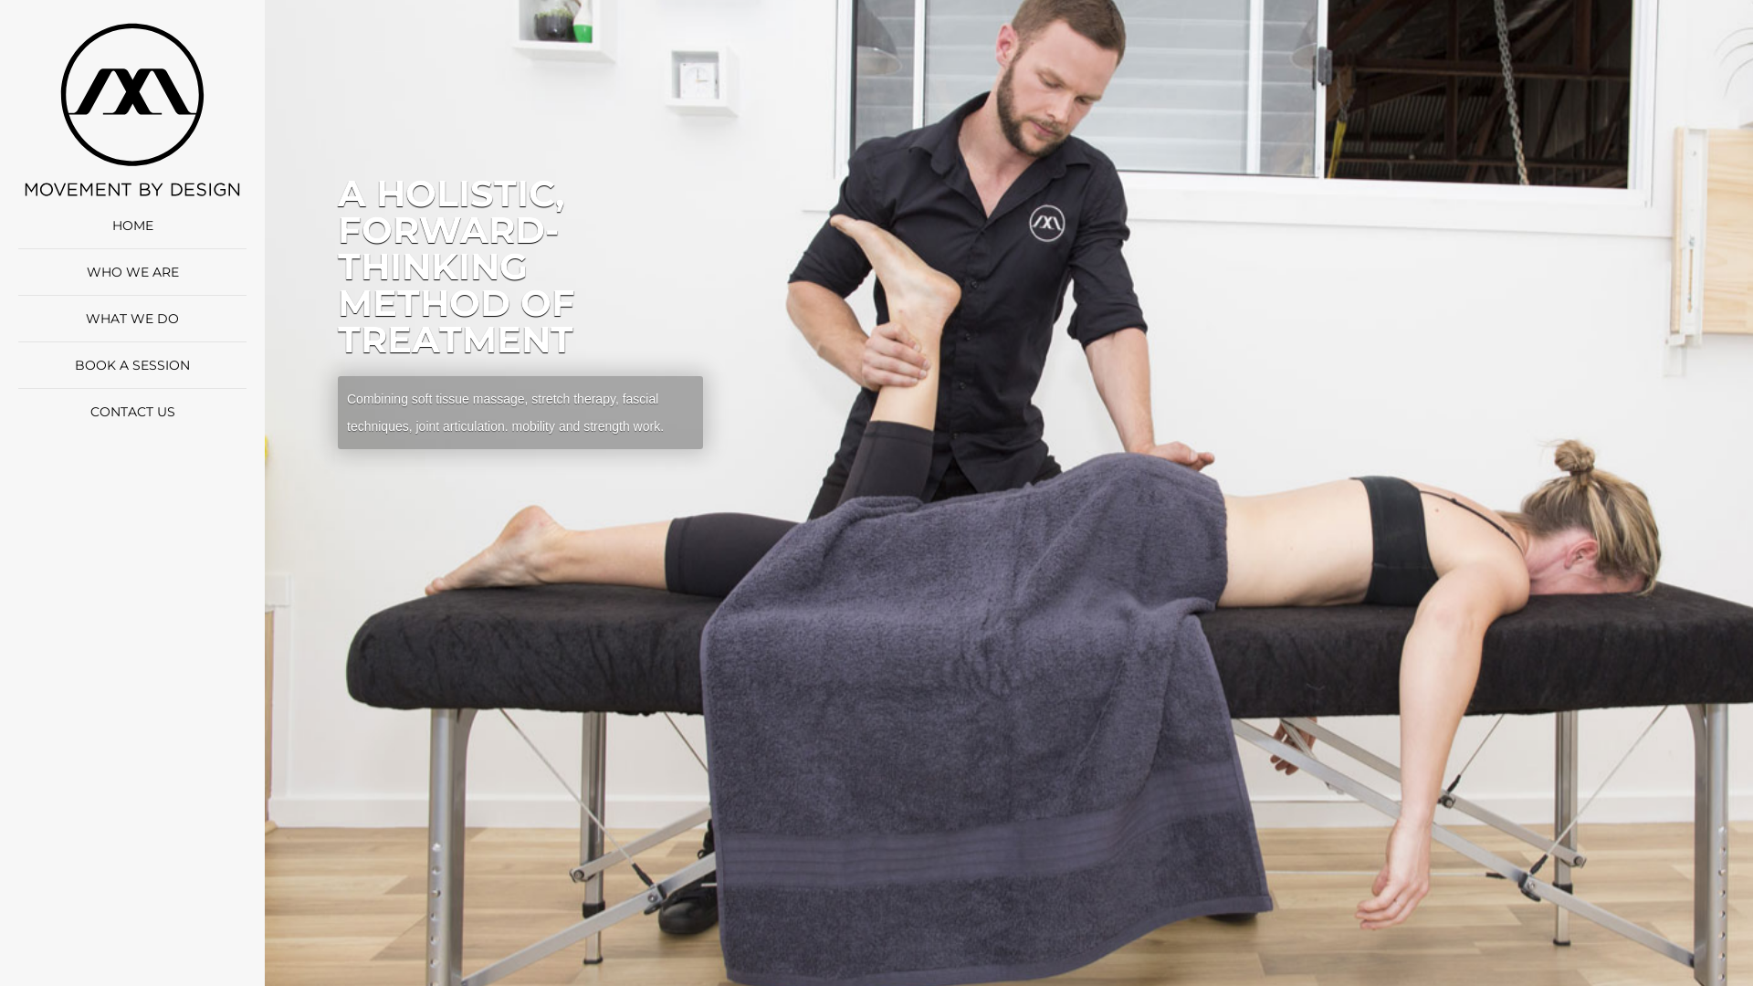  I want to click on BOOK A SESSION, so click(132, 365).